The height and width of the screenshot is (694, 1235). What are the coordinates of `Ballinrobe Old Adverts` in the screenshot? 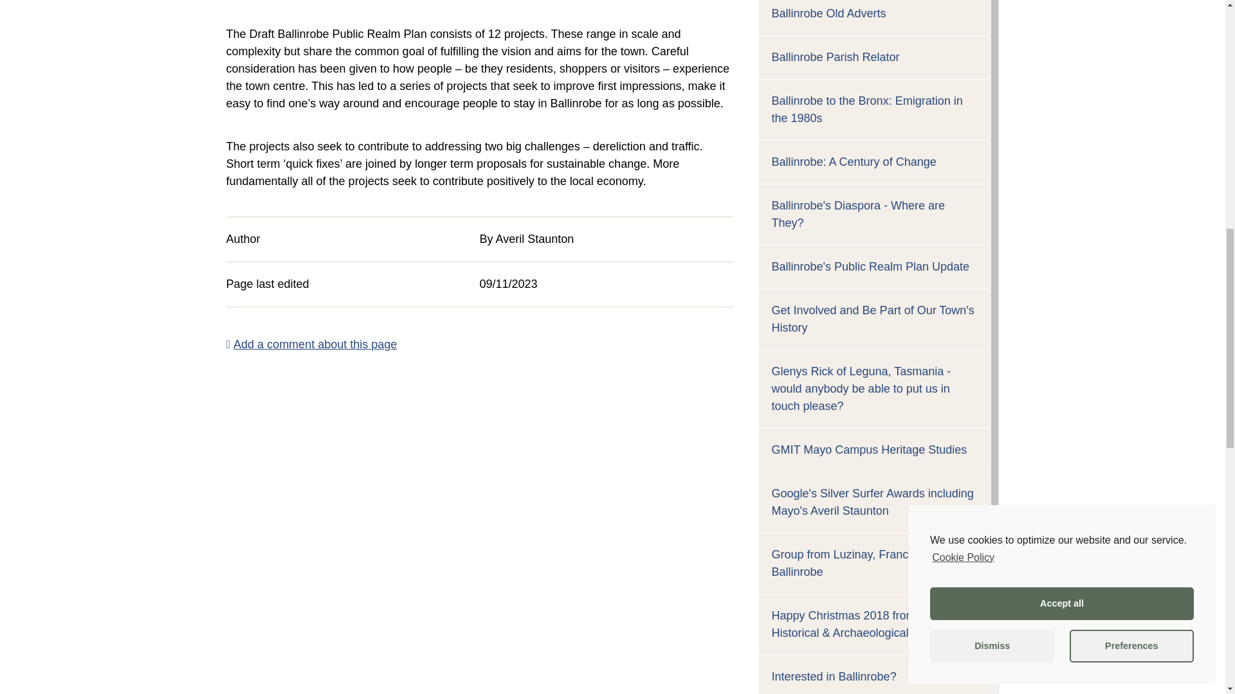 It's located at (829, 13).